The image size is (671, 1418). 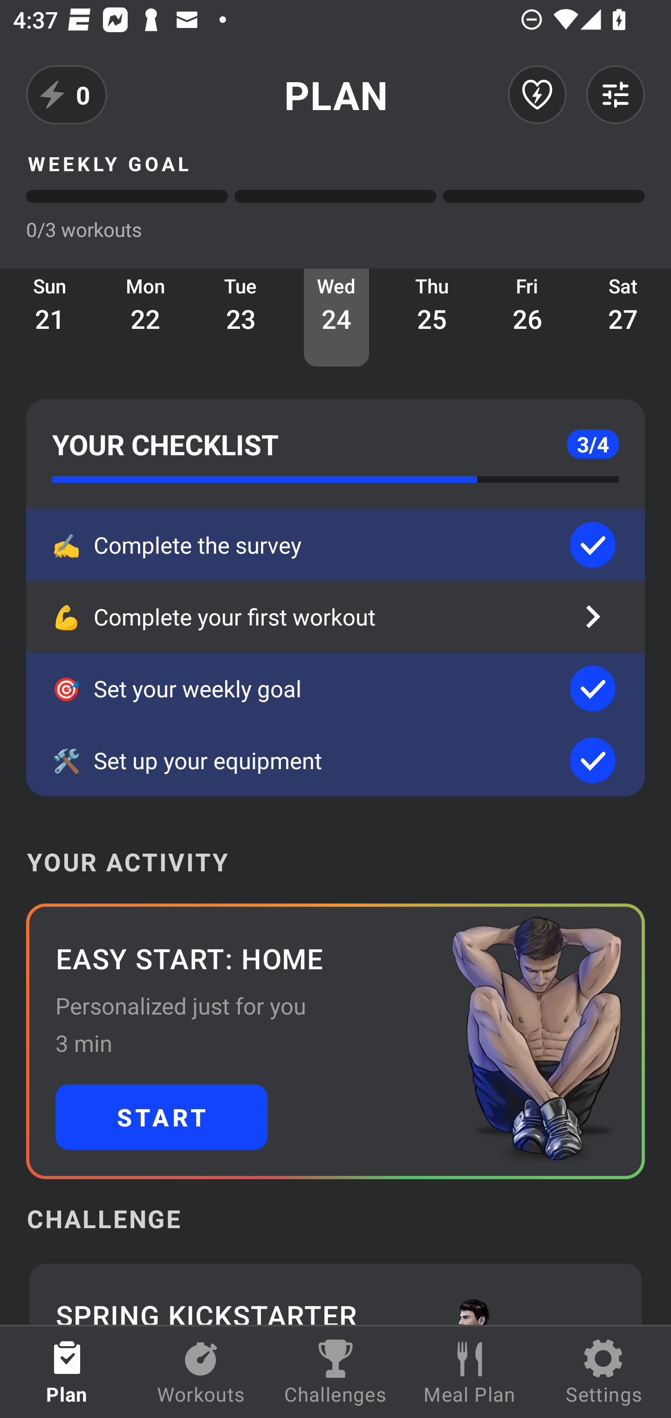 I want to click on Sun 21, so click(x=50, y=317).